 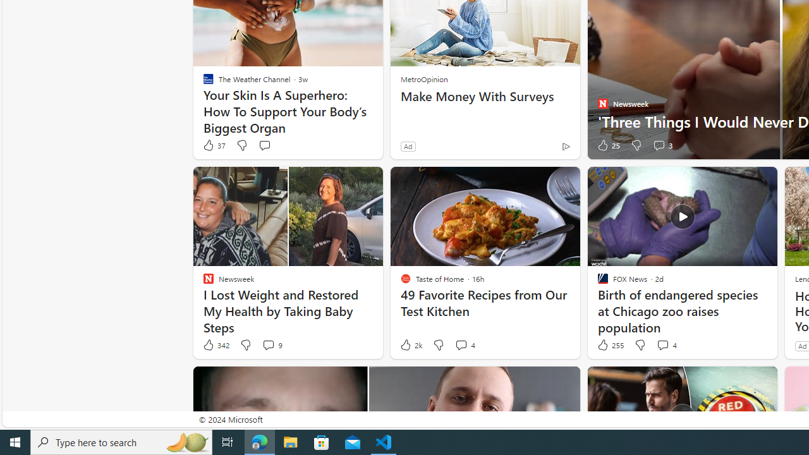 I want to click on 37 Like, so click(x=214, y=145).